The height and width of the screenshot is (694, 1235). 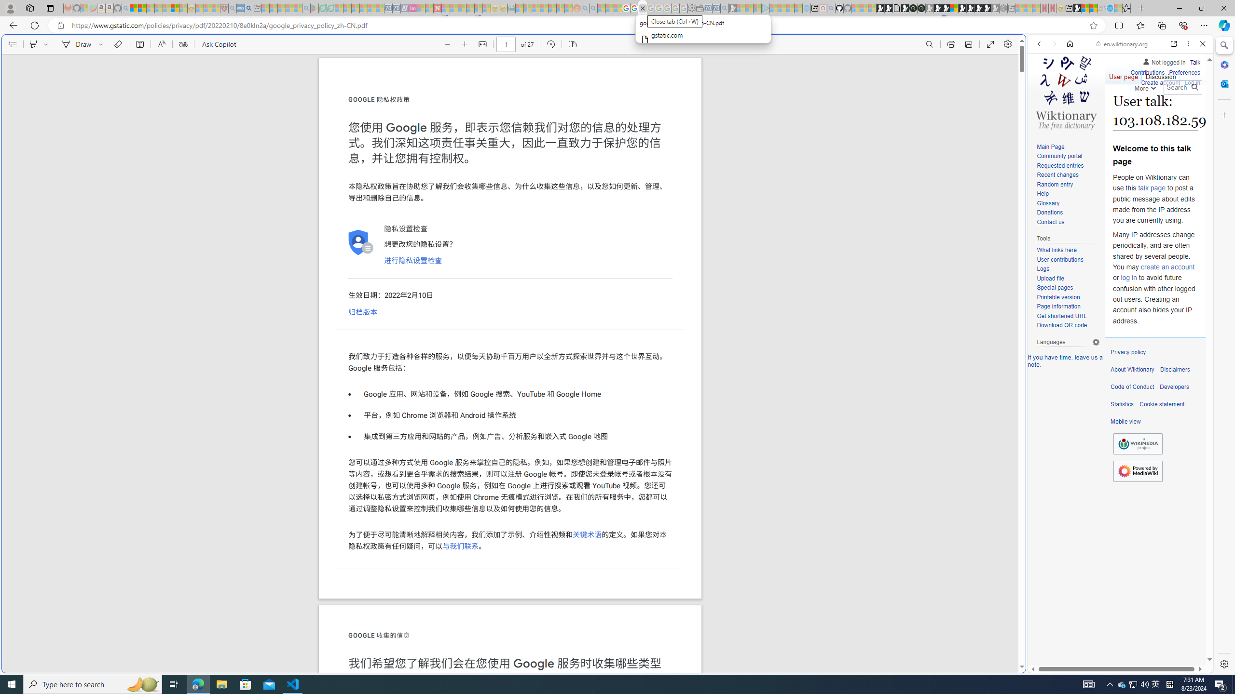 I want to click on Print (Ctrl+P), so click(x=951, y=44).